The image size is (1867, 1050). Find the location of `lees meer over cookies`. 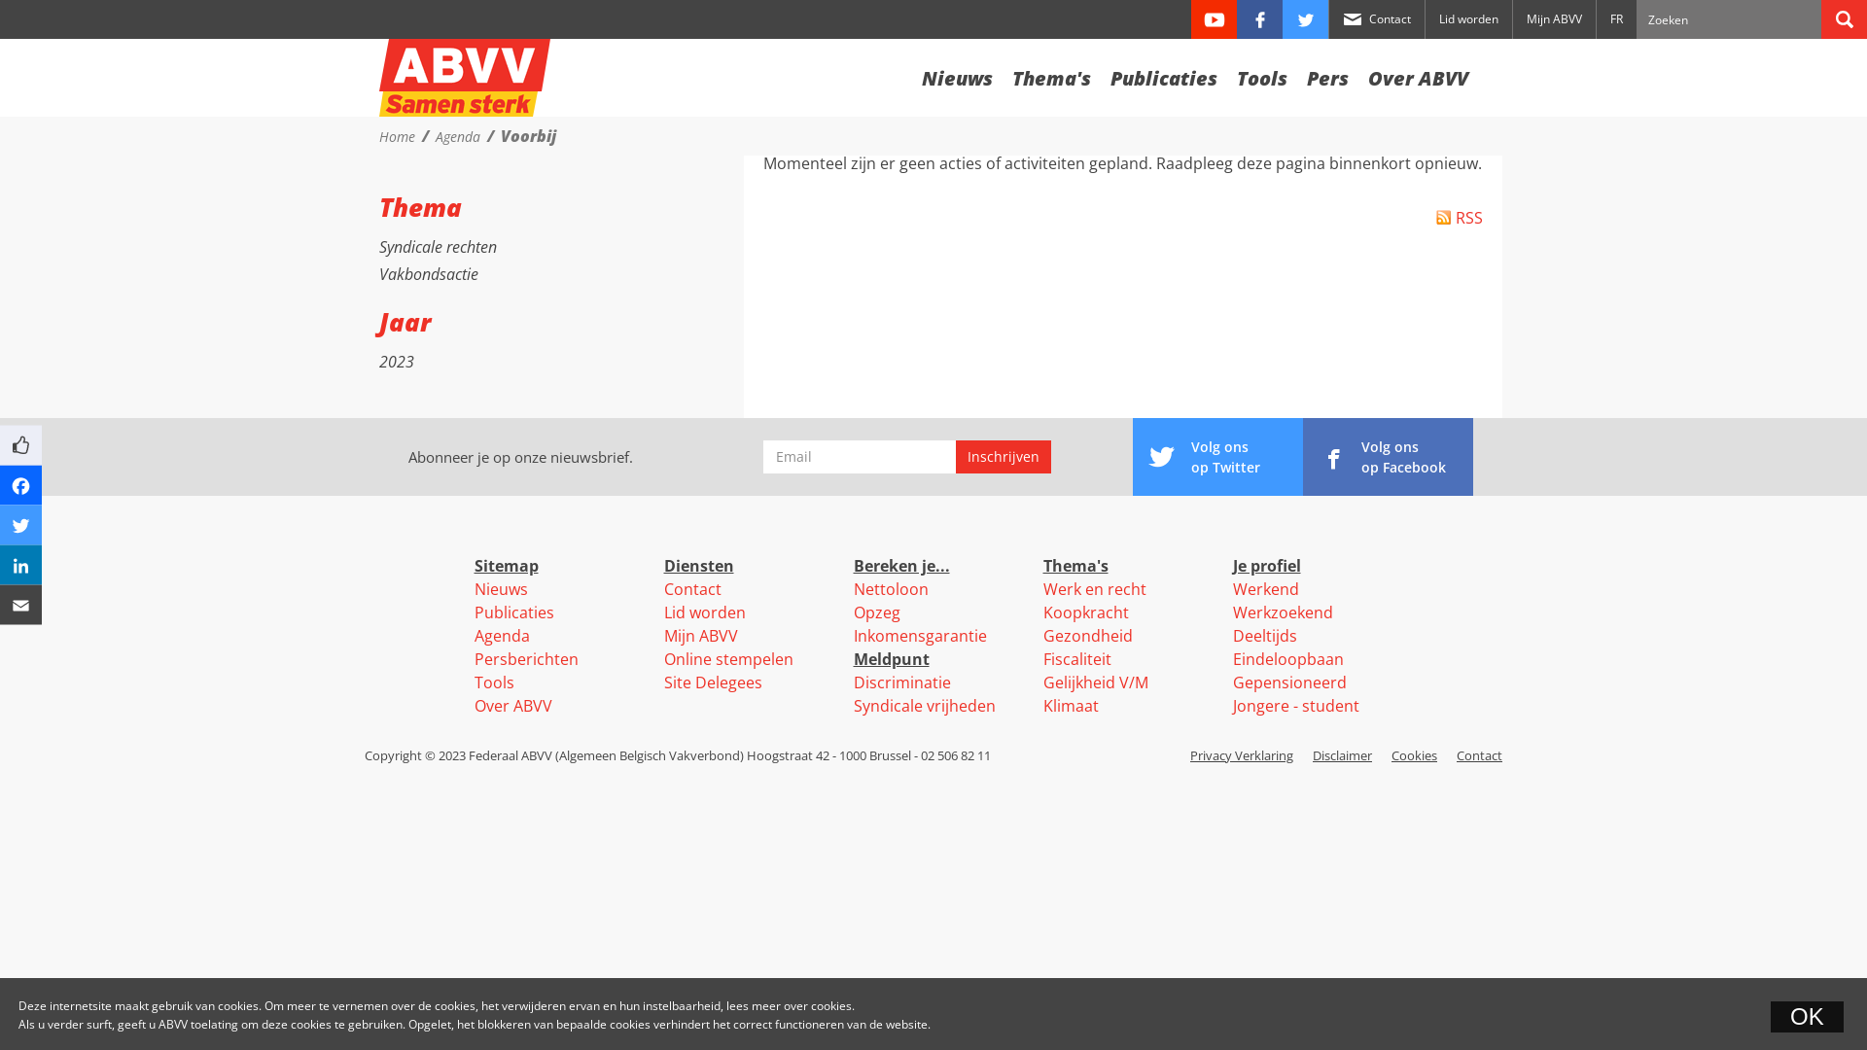

lees meer over cookies is located at coordinates (790, 1005).